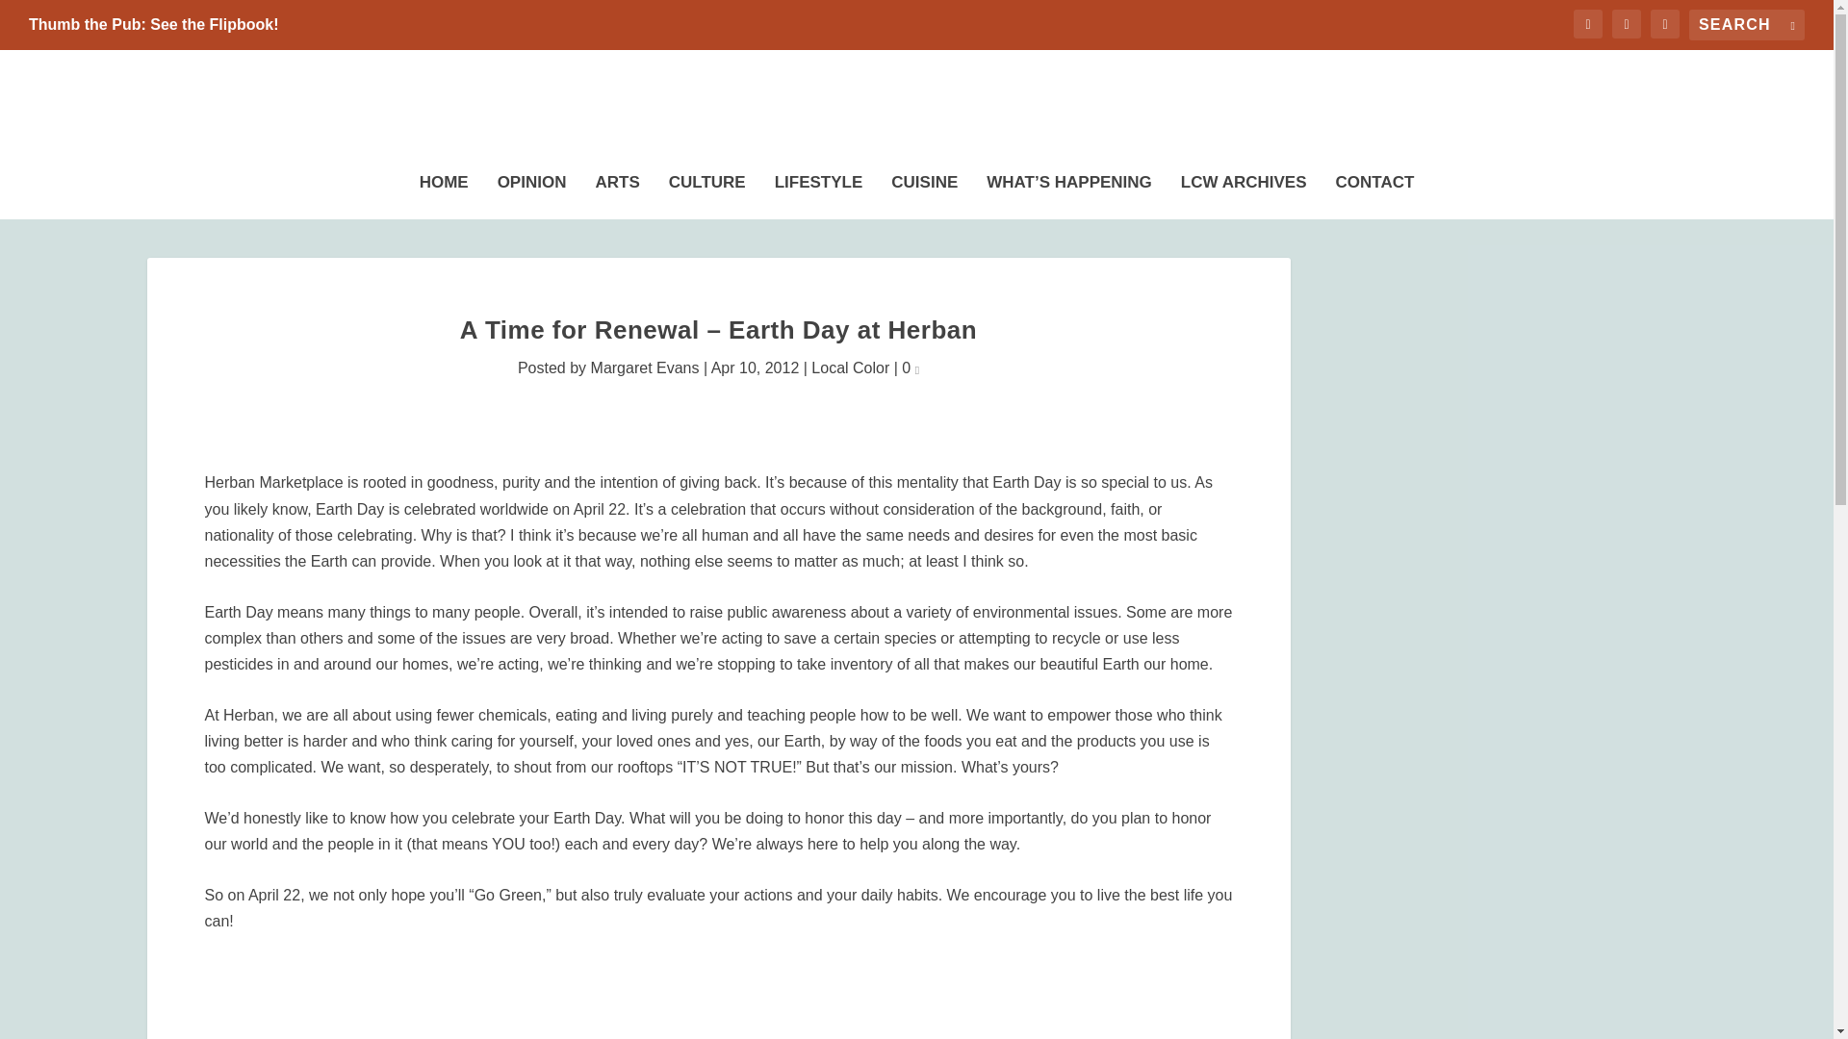  What do you see at coordinates (531, 191) in the screenshot?
I see `OPINION` at bounding box center [531, 191].